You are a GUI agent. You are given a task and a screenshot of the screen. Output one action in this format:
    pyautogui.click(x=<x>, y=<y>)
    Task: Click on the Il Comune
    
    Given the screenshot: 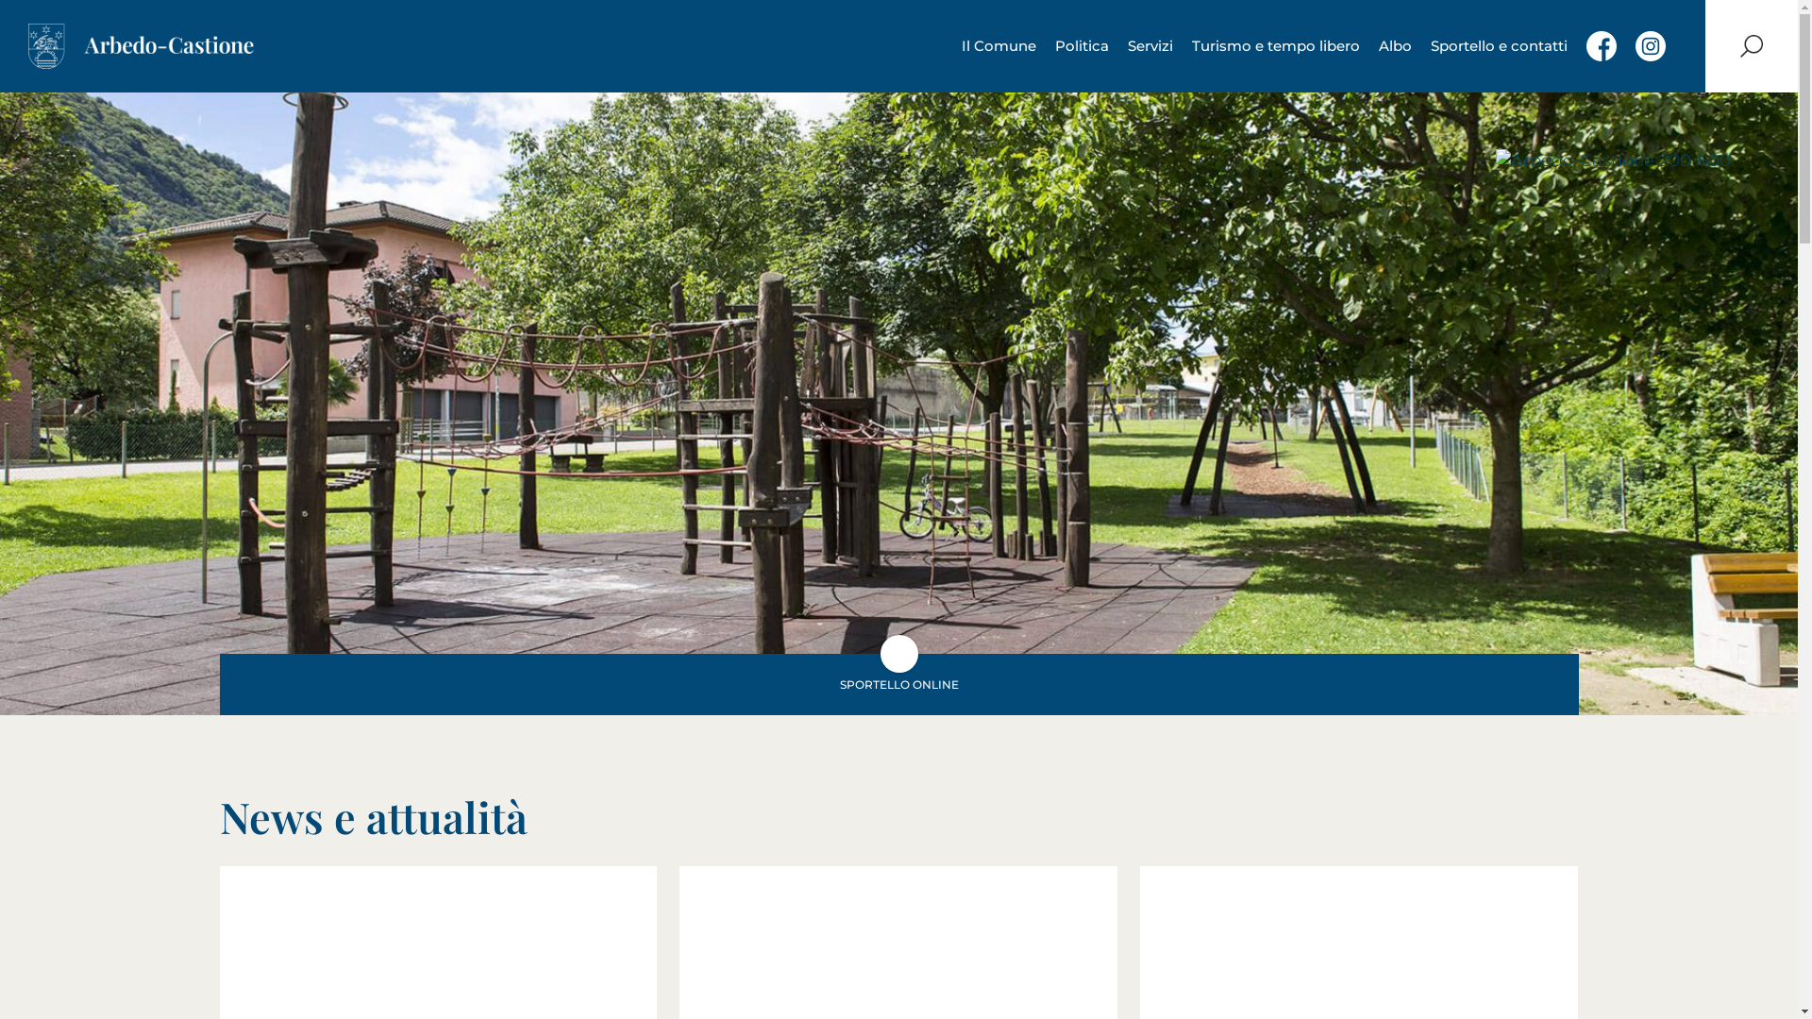 What is the action you would take?
    pyautogui.click(x=998, y=46)
    